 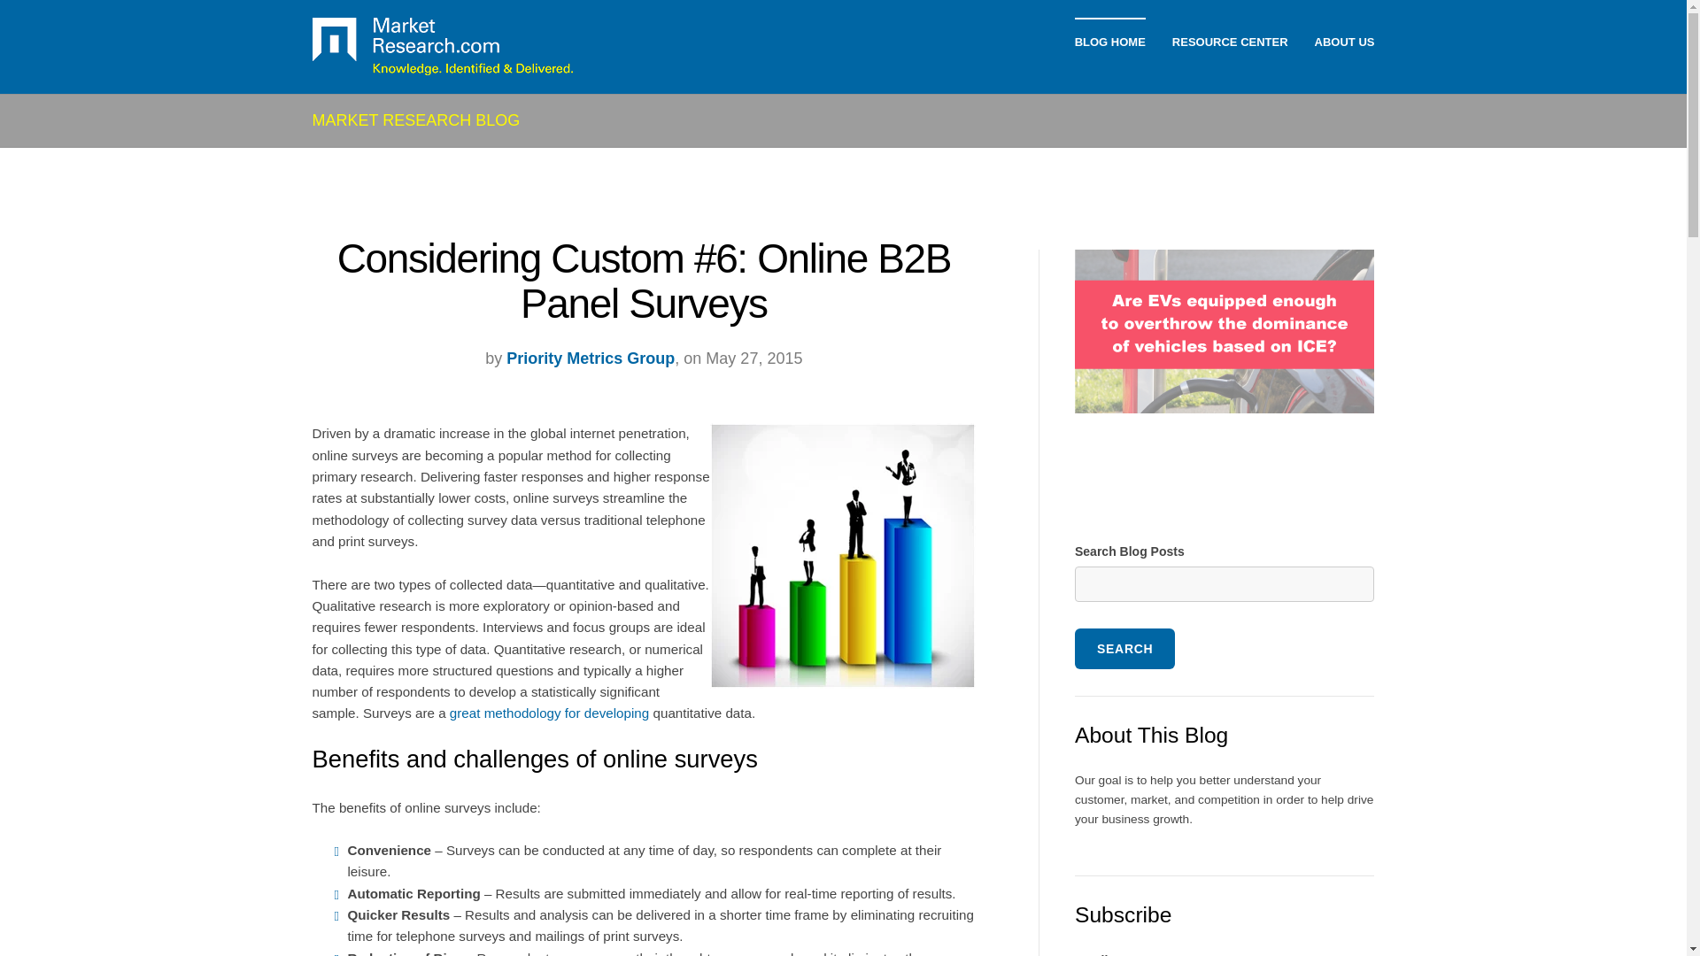 I want to click on MarketResearch.com, so click(x=442, y=47).